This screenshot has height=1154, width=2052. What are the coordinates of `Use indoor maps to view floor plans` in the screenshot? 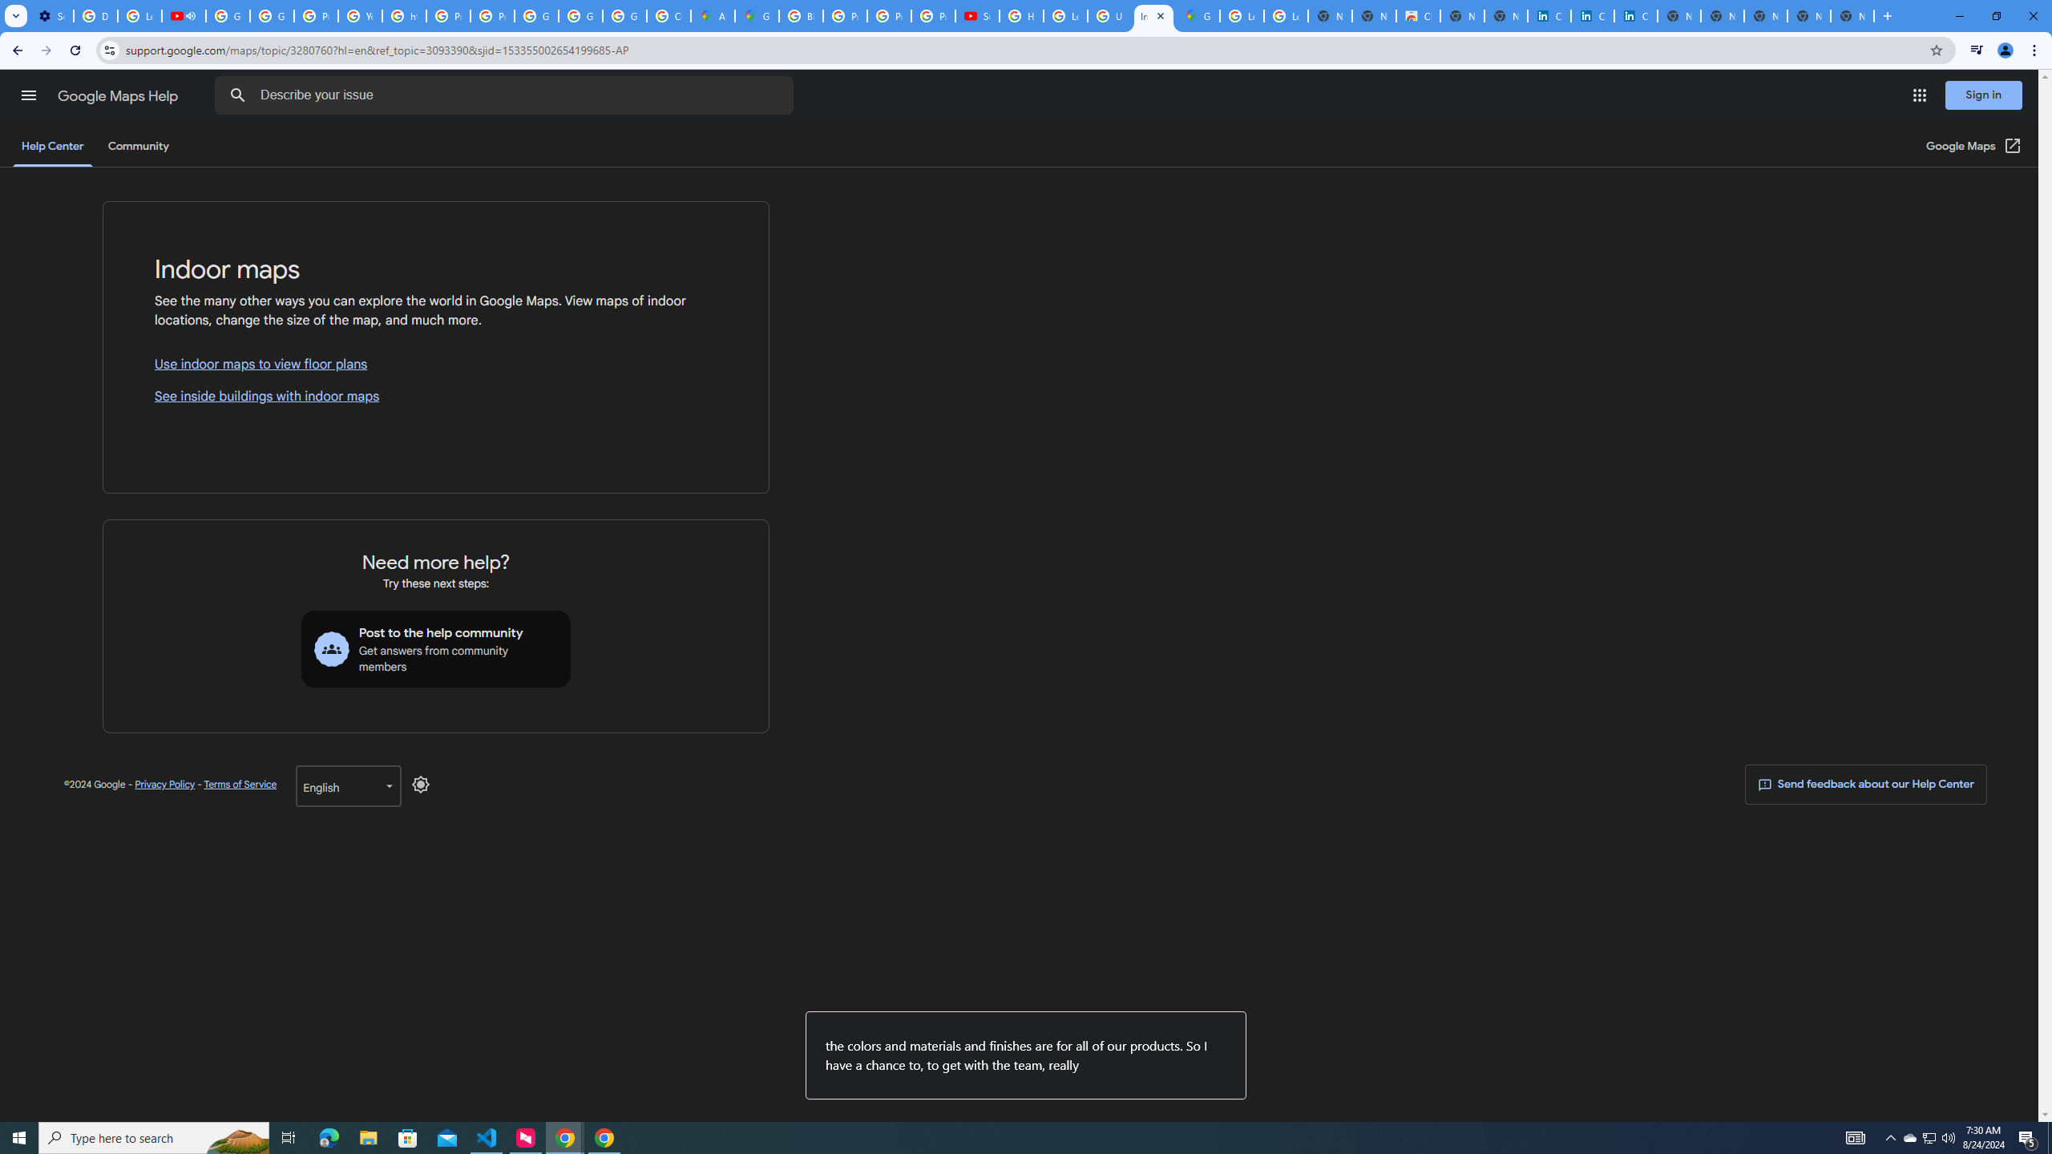 It's located at (436, 365).